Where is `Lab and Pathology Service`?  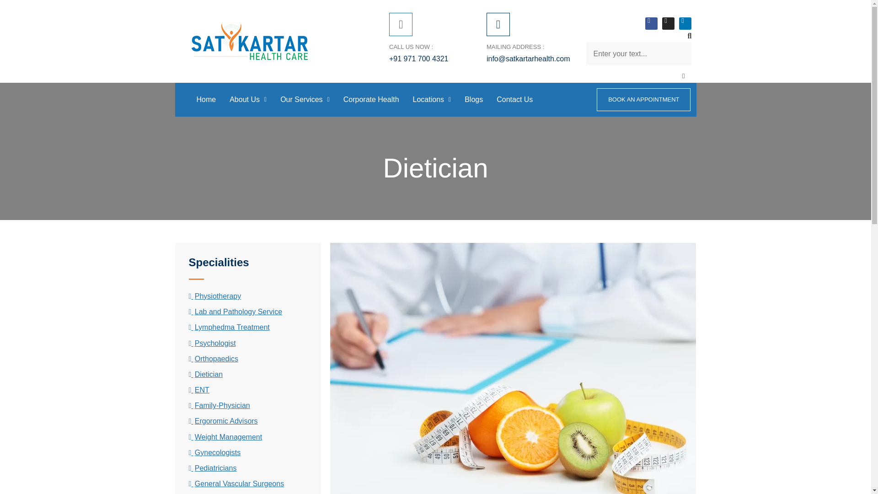
Lab and Pathology Service is located at coordinates (235, 311).